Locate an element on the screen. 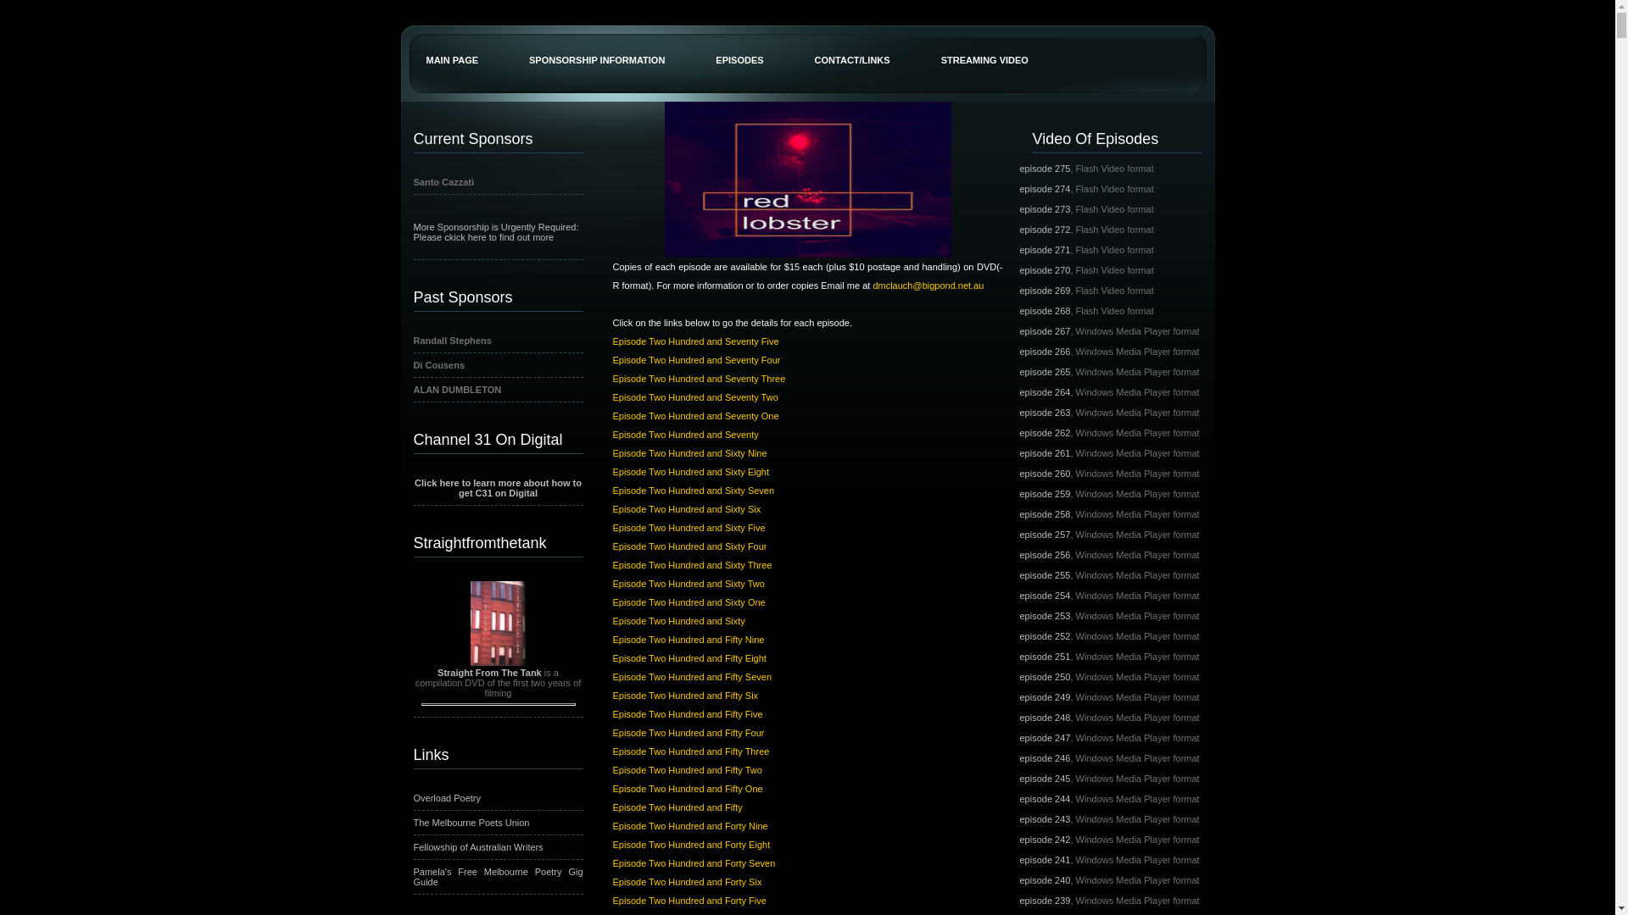 This screenshot has width=1628, height=915. episode 272 is located at coordinates (1045, 230).